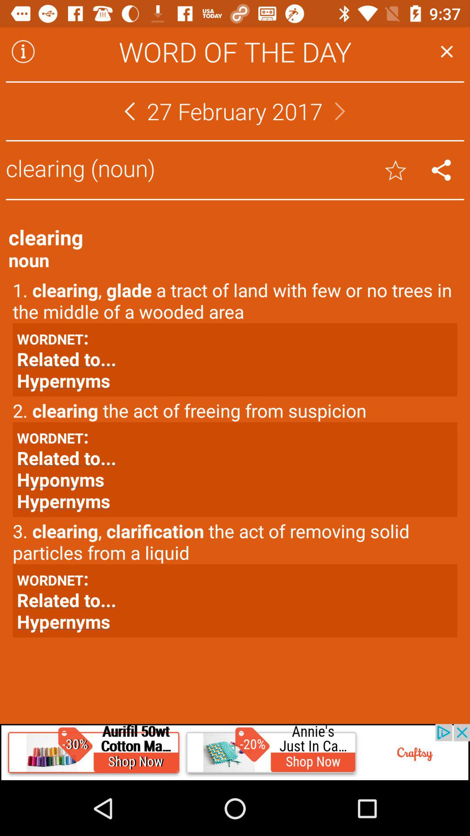 Image resolution: width=470 pixels, height=836 pixels. What do you see at coordinates (441, 170) in the screenshot?
I see `share` at bounding box center [441, 170].